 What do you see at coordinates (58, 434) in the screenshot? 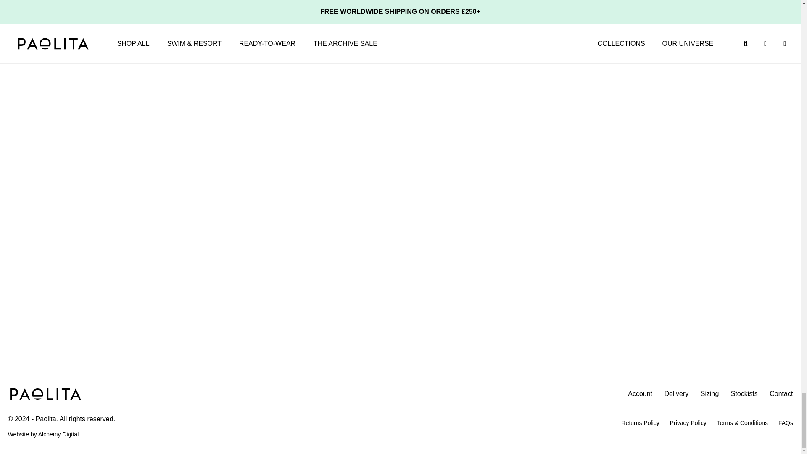
I see `Website by Alchemy Digital` at bounding box center [58, 434].